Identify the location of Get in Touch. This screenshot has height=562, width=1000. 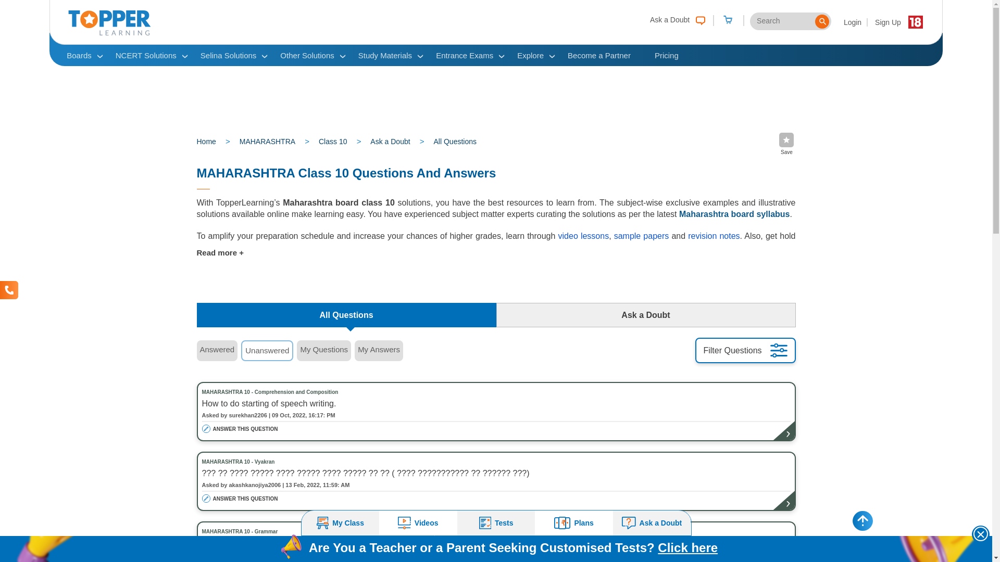
(9, 290).